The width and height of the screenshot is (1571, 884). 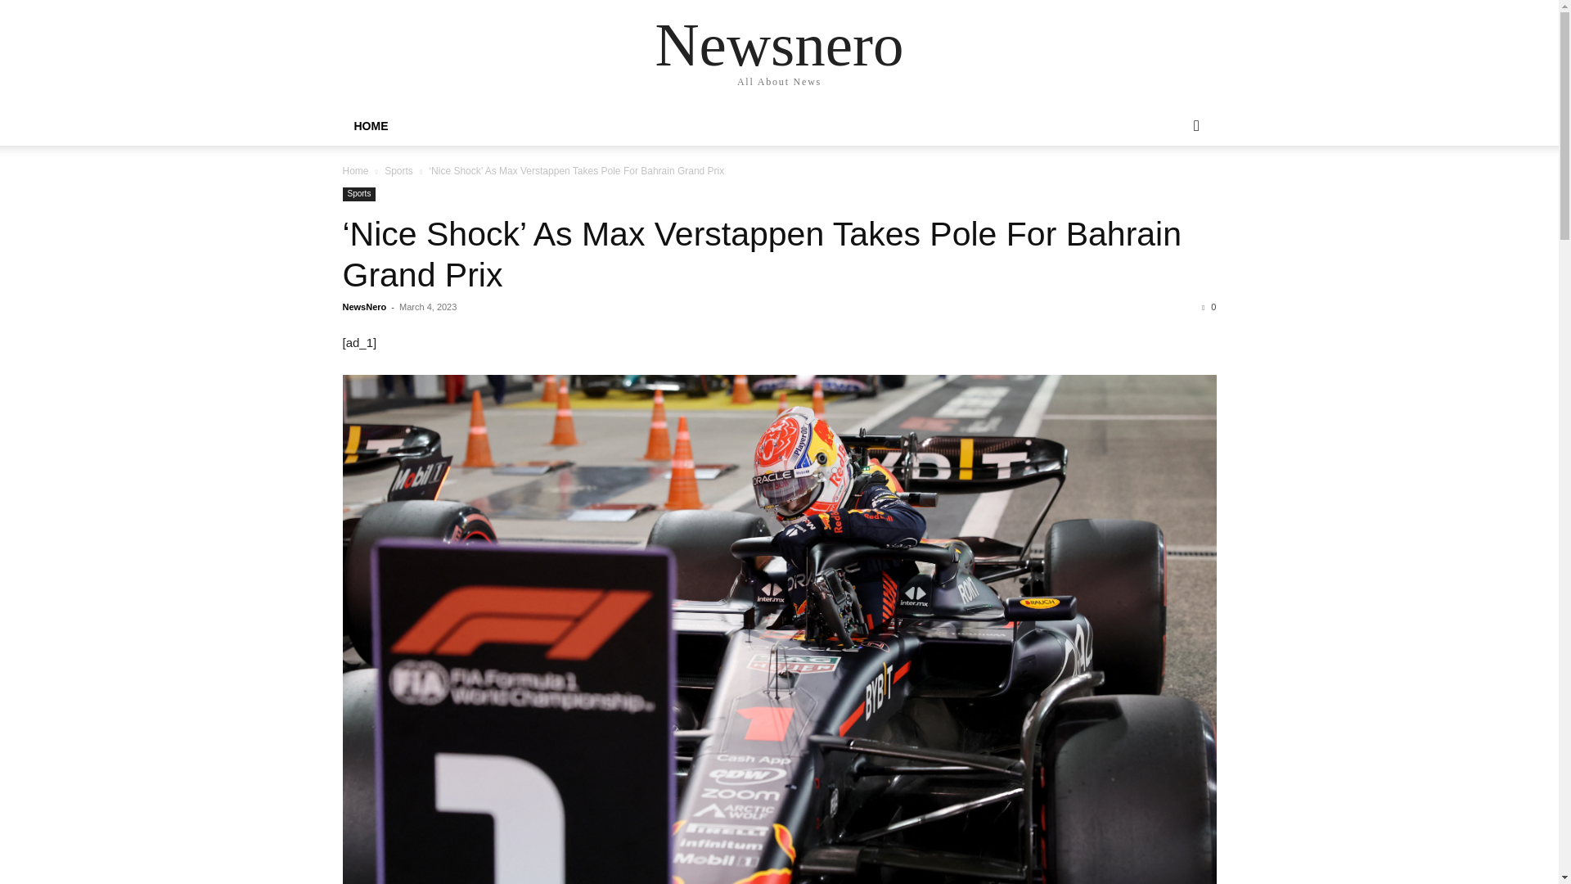 What do you see at coordinates (398, 170) in the screenshot?
I see `View all posts in Sports` at bounding box center [398, 170].